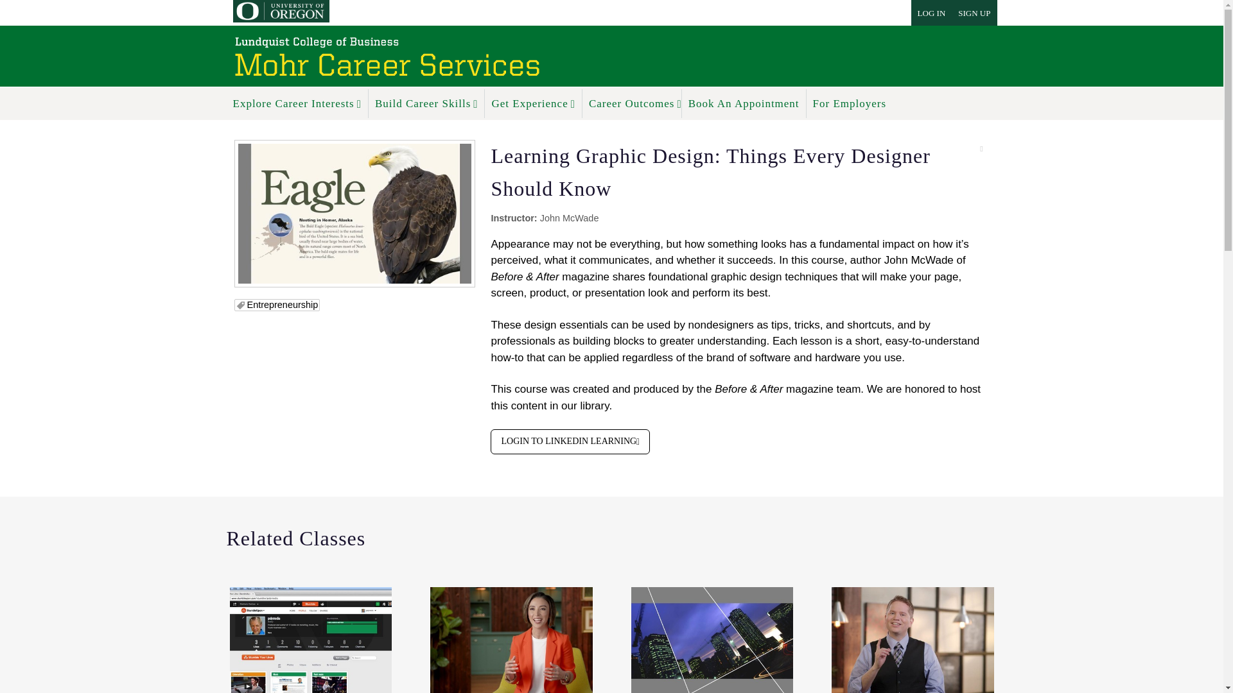 This screenshot has width=1233, height=693. I want to click on Career Outcomes, so click(628, 103).